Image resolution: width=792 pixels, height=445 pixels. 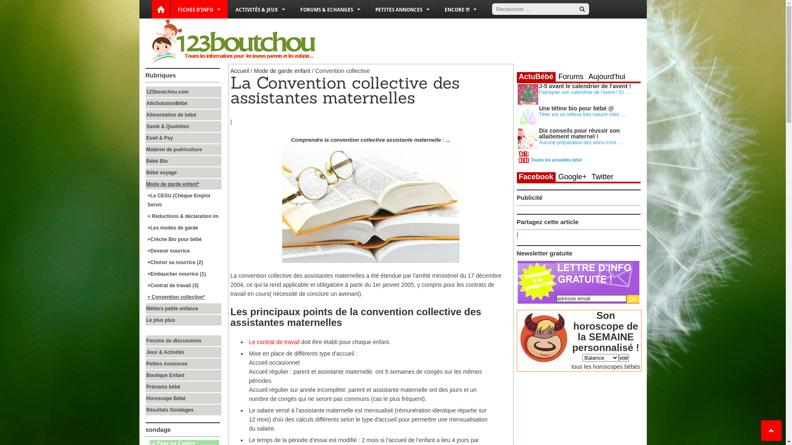 I want to click on Petites Annonces, so click(x=183, y=364).